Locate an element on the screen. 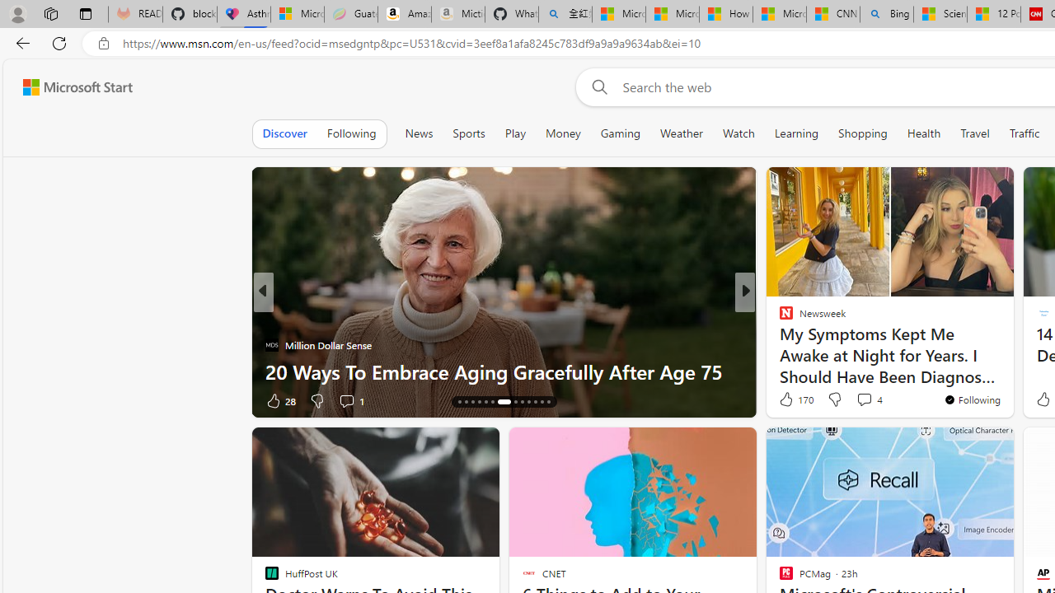  3k Like is located at coordinates (787, 400).